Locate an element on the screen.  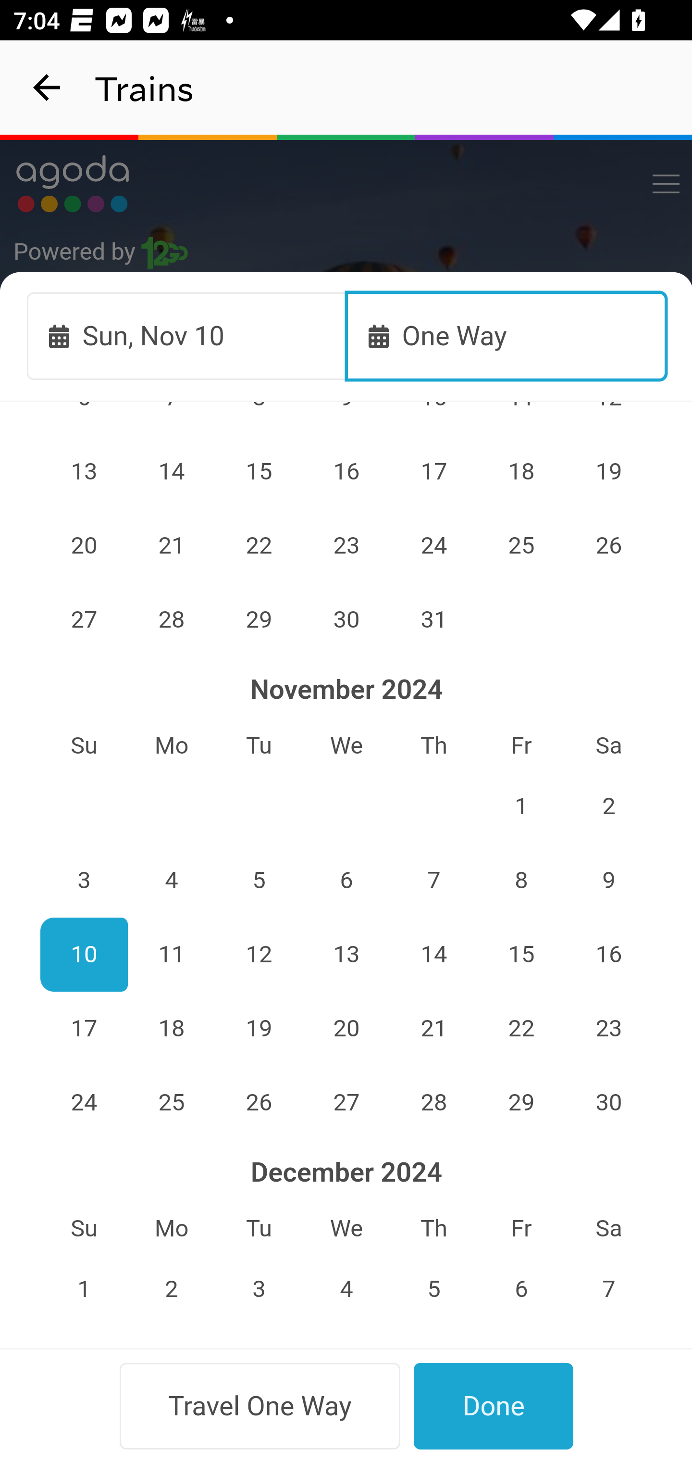
15 is located at coordinates (259, 471).